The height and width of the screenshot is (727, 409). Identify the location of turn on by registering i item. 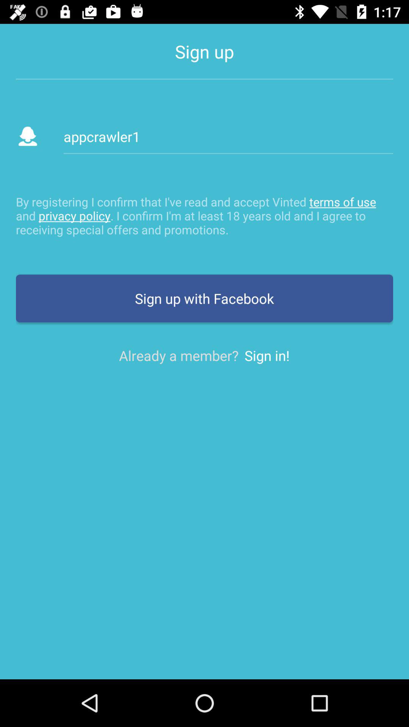
(204, 215).